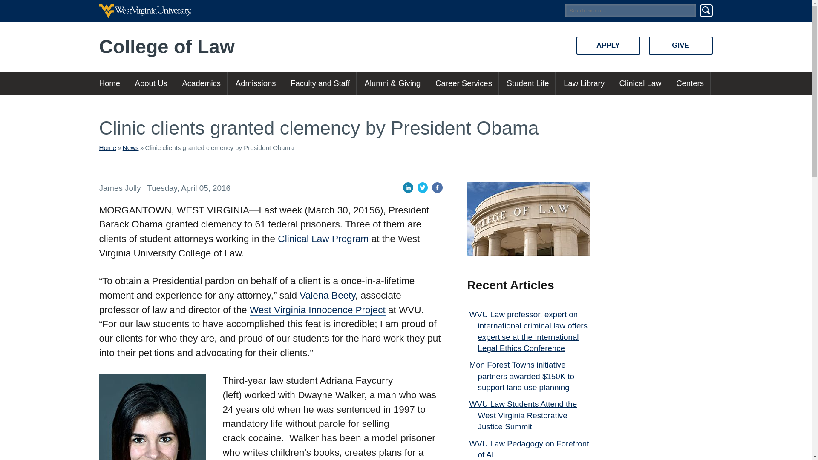 This screenshot has width=818, height=460. I want to click on WVU Law Admissions, so click(256, 83).